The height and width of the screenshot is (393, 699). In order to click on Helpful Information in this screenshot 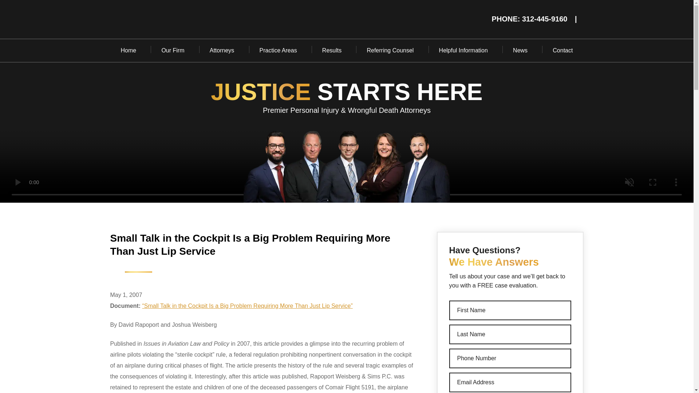, I will do `click(463, 50)`.